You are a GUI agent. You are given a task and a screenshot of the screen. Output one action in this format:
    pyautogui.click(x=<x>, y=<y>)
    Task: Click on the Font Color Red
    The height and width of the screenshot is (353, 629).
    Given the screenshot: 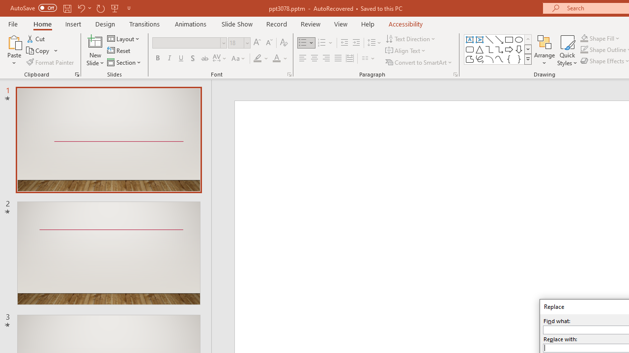 What is the action you would take?
    pyautogui.click(x=276, y=59)
    